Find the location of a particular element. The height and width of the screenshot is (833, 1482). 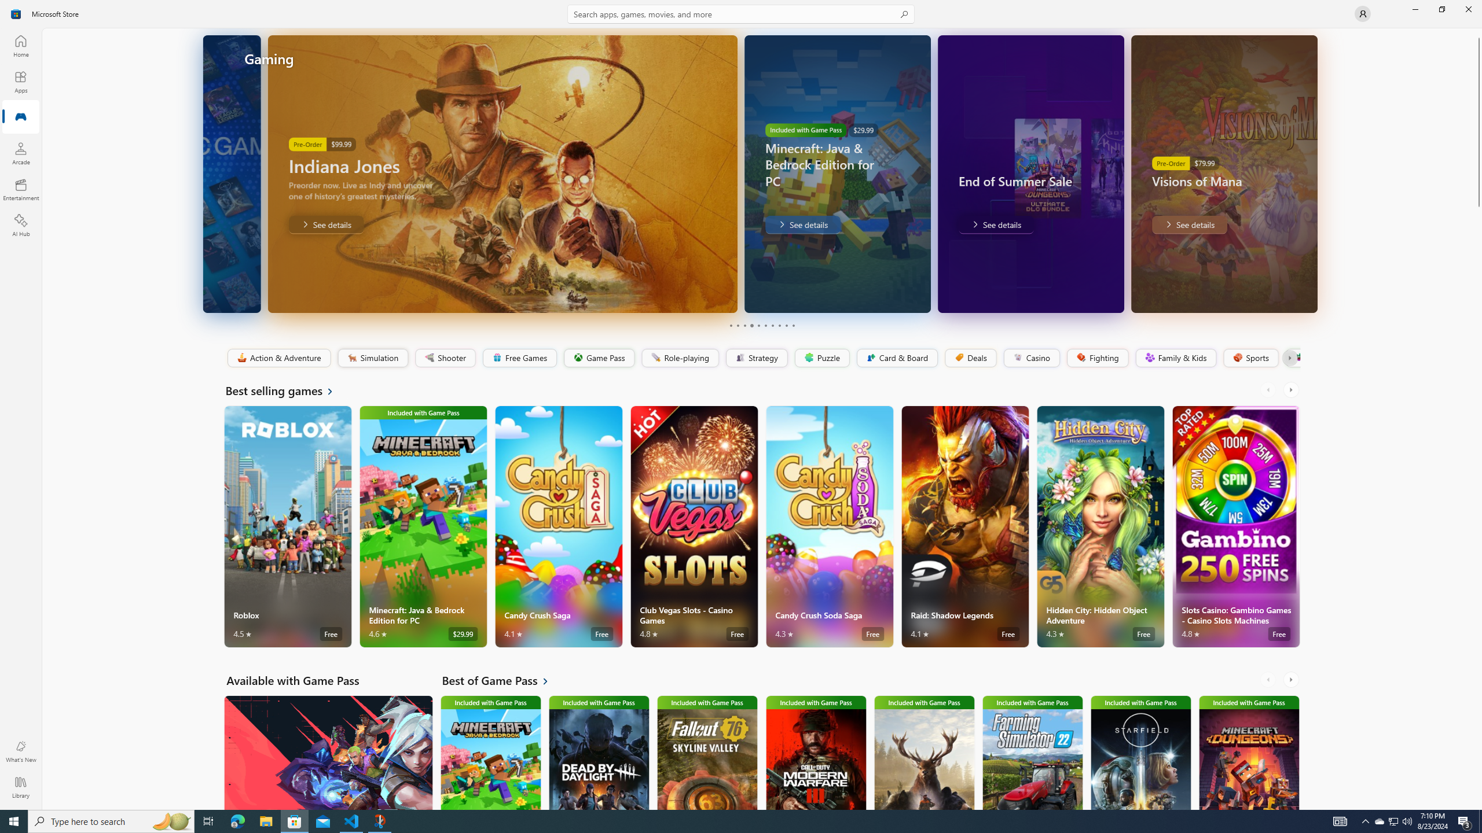

Library is located at coordinates (21, 787).